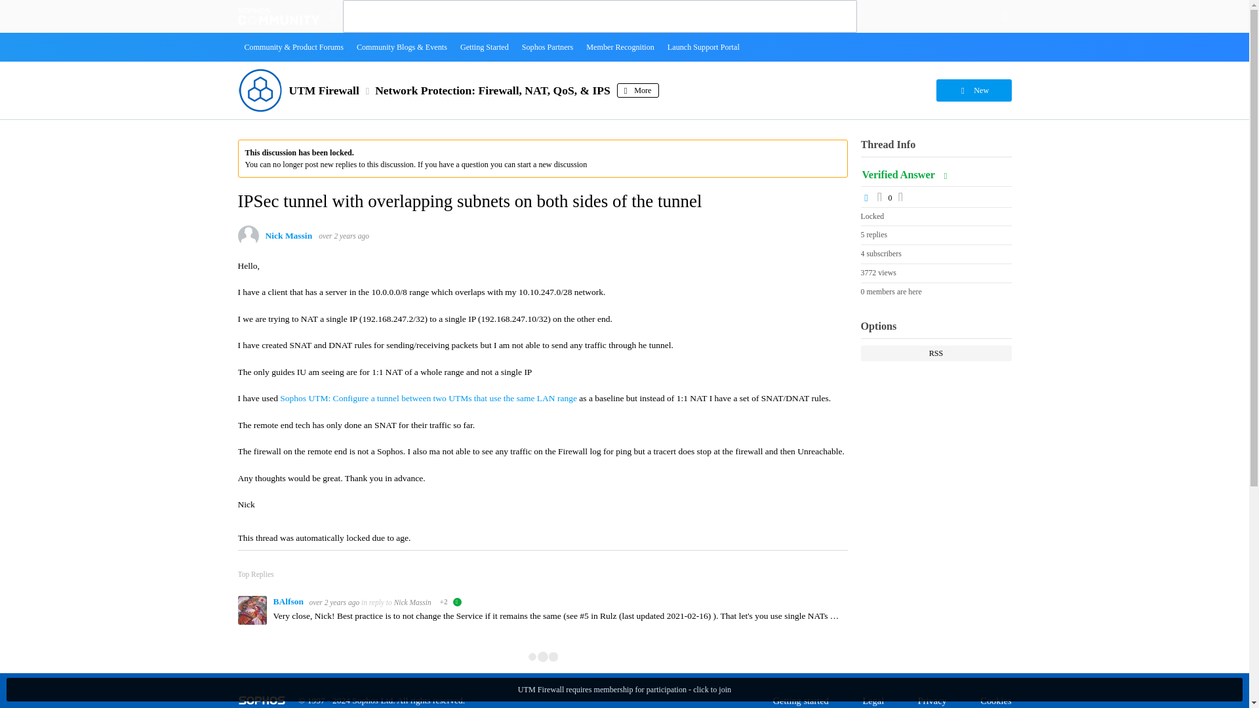 The image size is (1259, 708). What do you see at coordinates (620, 47) in the screenshot?
I see `Member Recognition` at bounding box center [620, 47].